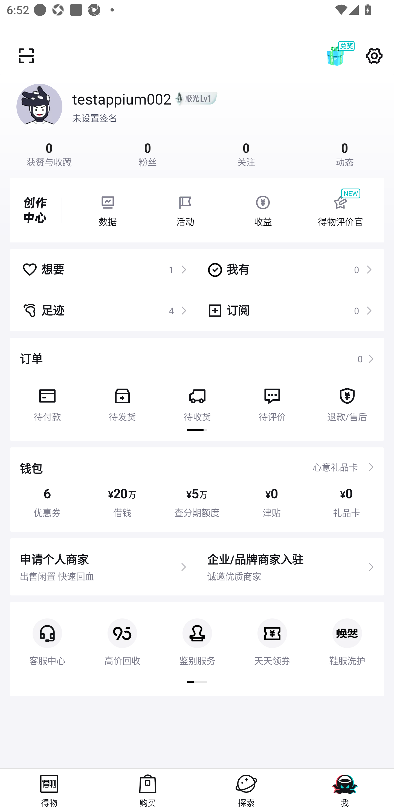 This screenshot has width=394, height=810. I want to click on 兑奖, so click(345, 56).